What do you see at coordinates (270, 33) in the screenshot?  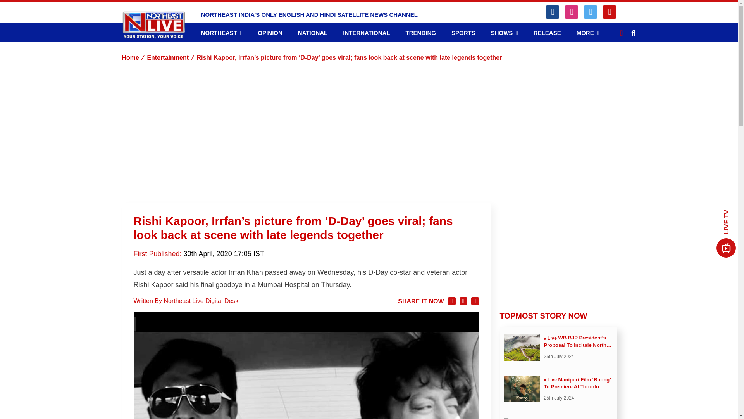 I see `OPINION` at bounding box center [270, 33].